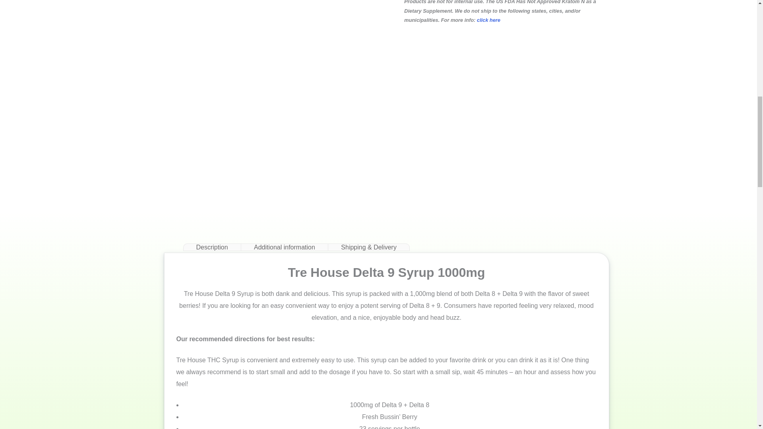  What do you see at coordinates (489, 20) in the screenshot?
I see `click here` at bounding box center [489, 20].